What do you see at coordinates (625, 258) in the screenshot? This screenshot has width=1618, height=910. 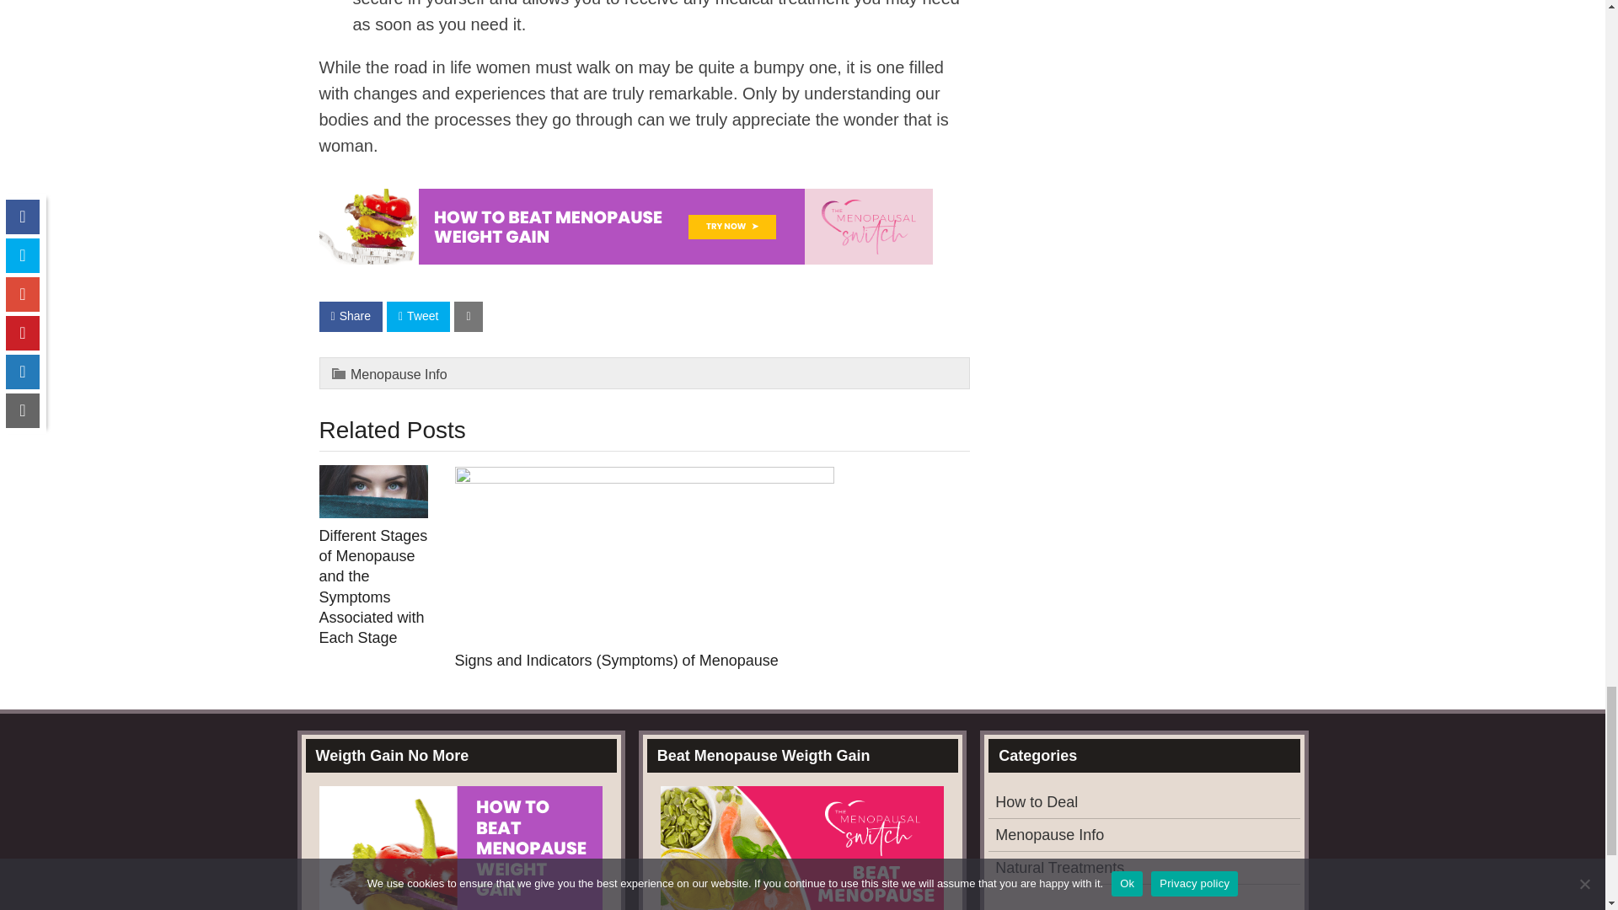 I see `Menopause Weigth Gain No More` at bounding box center [625, 258].